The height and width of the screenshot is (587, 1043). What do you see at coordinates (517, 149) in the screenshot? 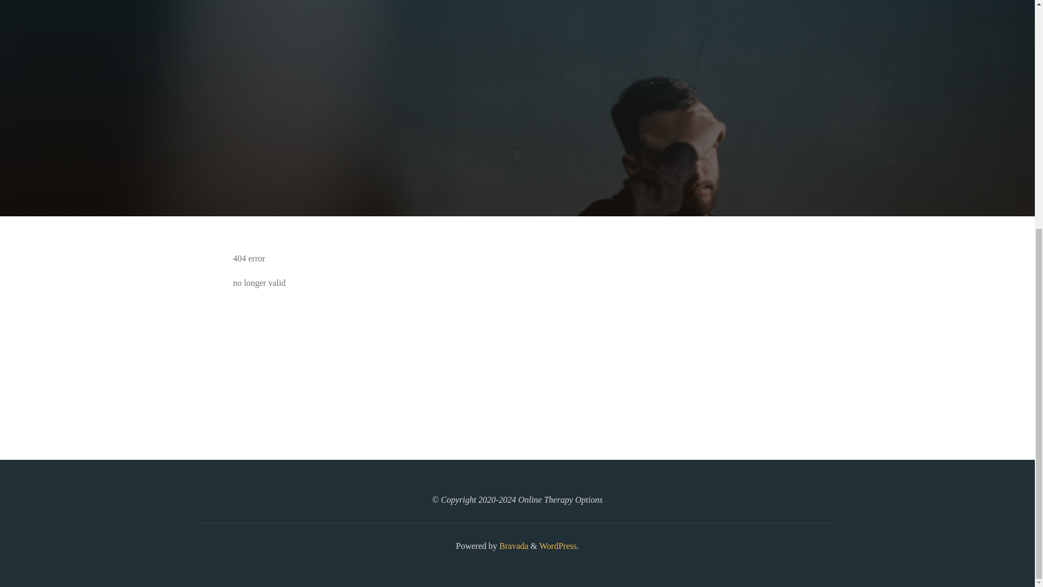
I see `Read more` at bounding box center [517, 149].